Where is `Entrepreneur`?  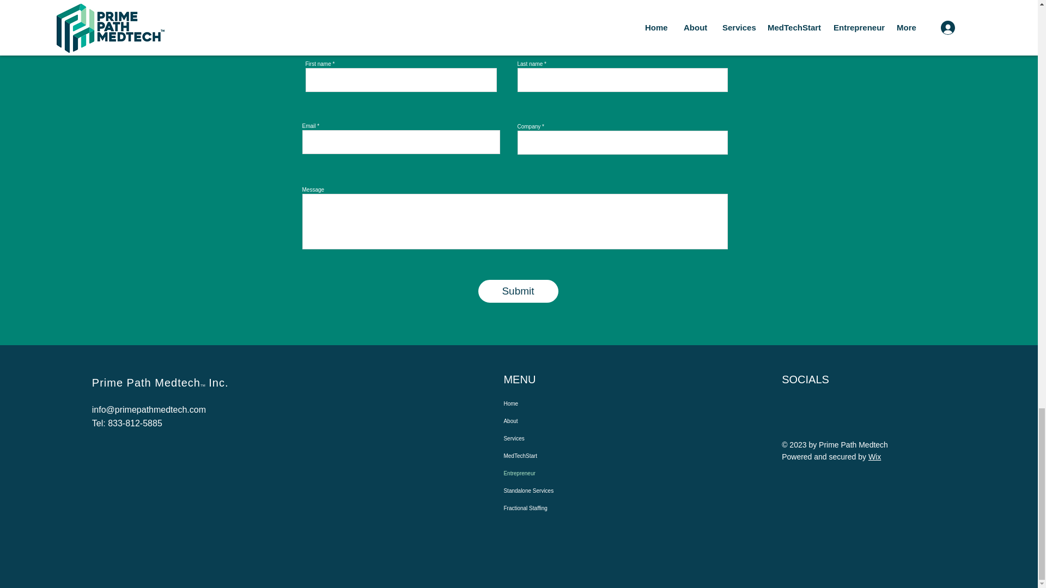
Entrepreneur is located at coordinates (554, 474).